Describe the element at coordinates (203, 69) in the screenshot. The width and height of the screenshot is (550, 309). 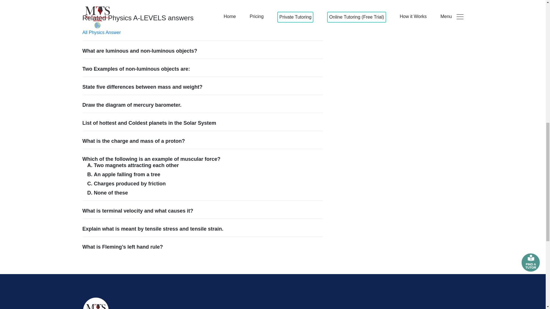
I see `Two Examples of non-luminous objects are:` at that location.